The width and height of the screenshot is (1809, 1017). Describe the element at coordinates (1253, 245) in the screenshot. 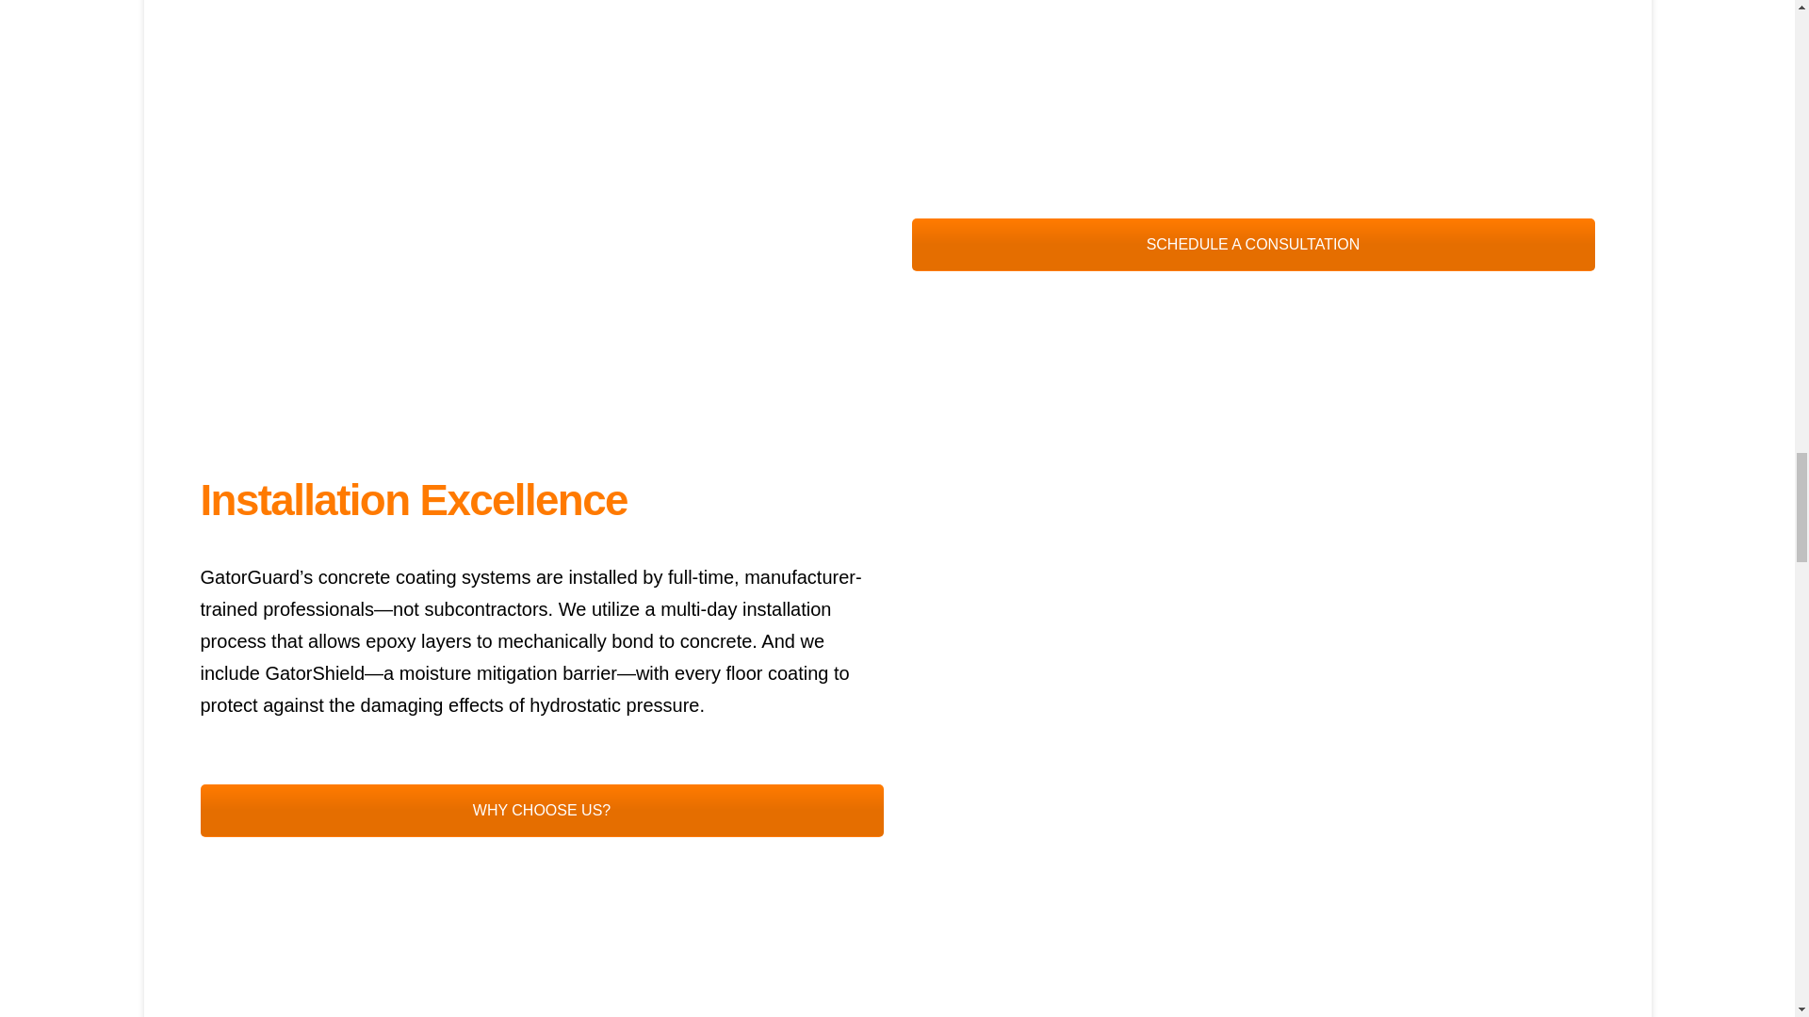

I see `SCHEDULE A CONSULTATION` at that location.